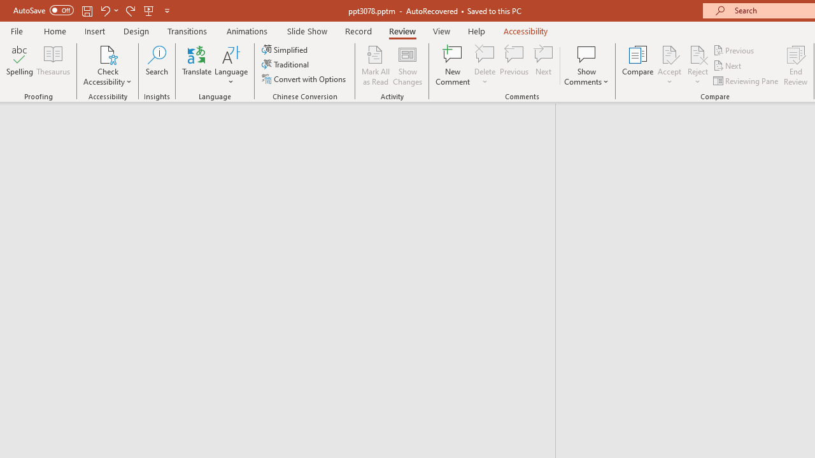 The height and width of the screenshot is (458, 815). What do you see at coordinates (376, 65) in the screenshot?
I see `Mark All as Read` at bounding box center [376, 65].